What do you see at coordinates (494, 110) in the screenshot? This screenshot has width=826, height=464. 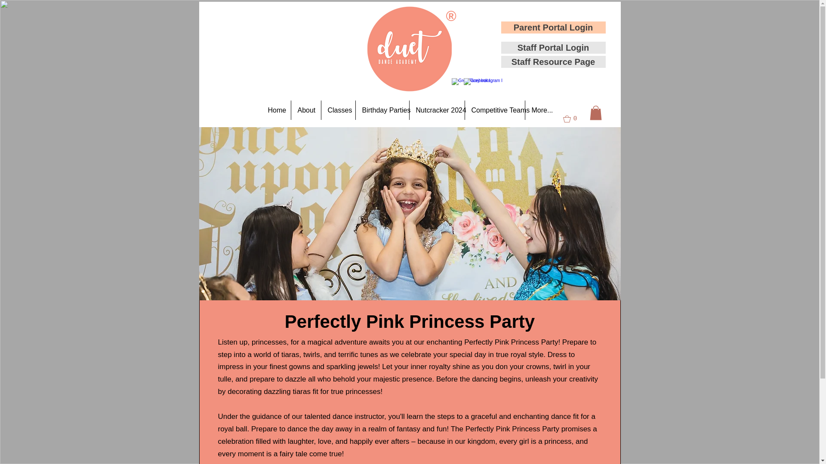 I see `Competitive Teams` at bounding box center [494, 110].